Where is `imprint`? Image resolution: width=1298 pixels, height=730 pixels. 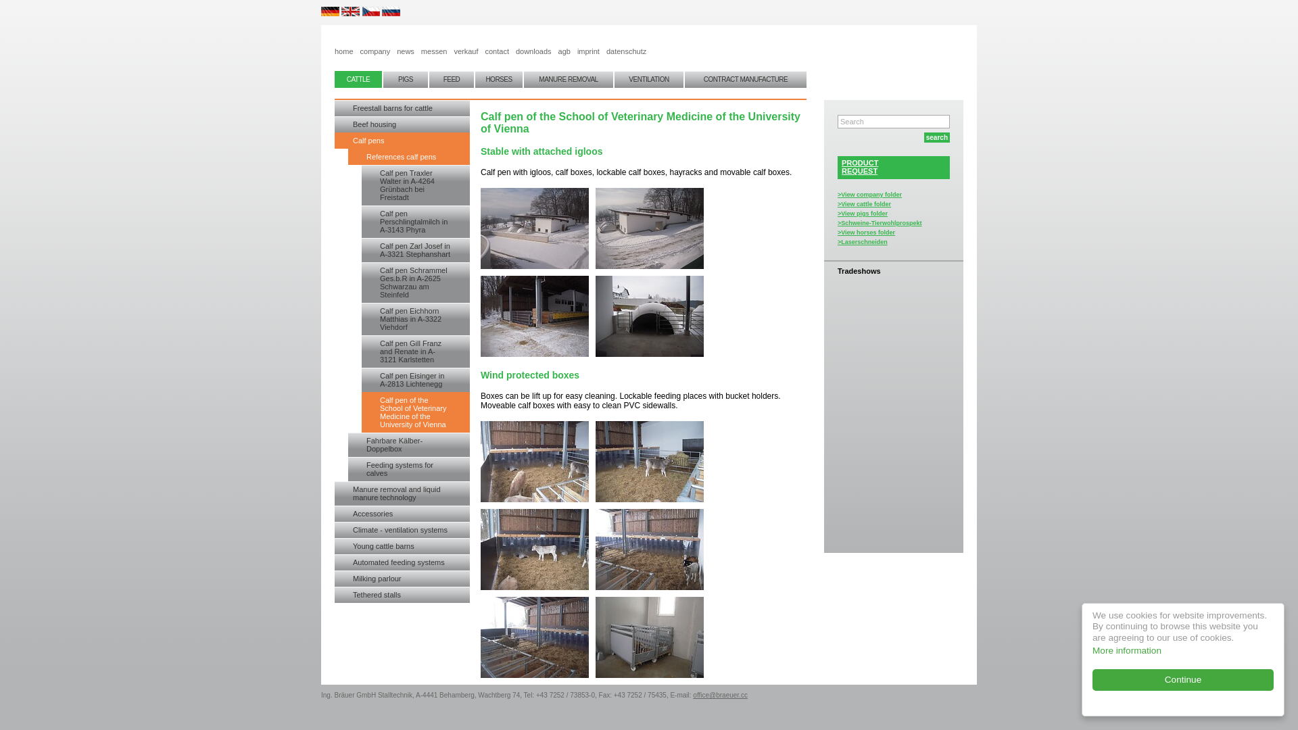
imprint is located at coordinates (592, 40).